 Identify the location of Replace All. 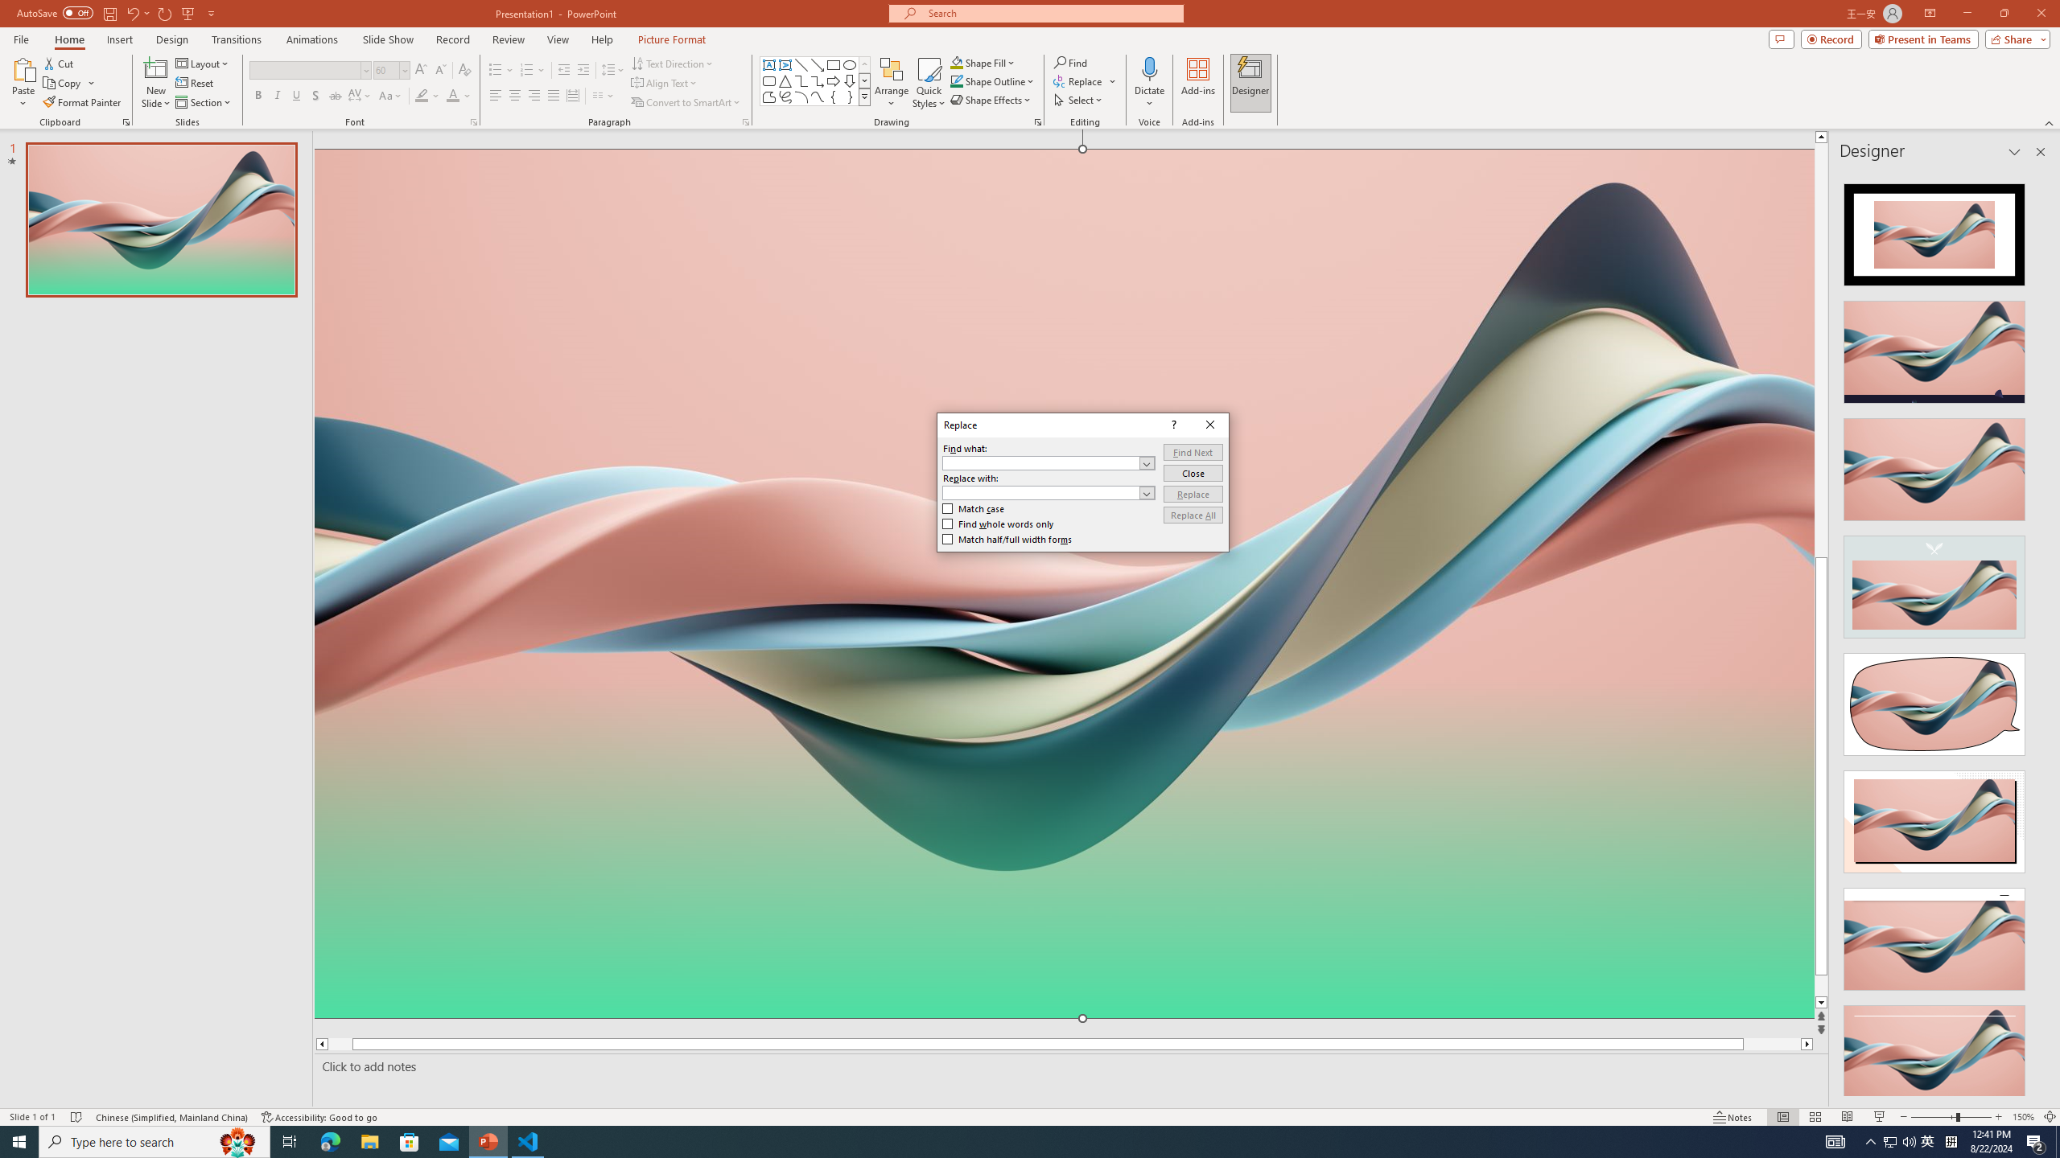
(1193, 515).